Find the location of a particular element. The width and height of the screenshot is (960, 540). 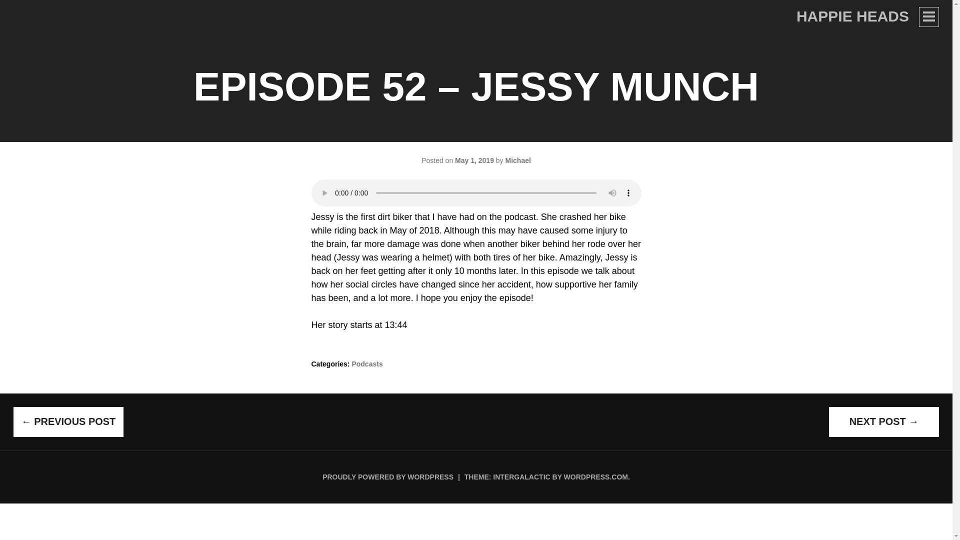

Podcasts is located at coordinates (366, 364).